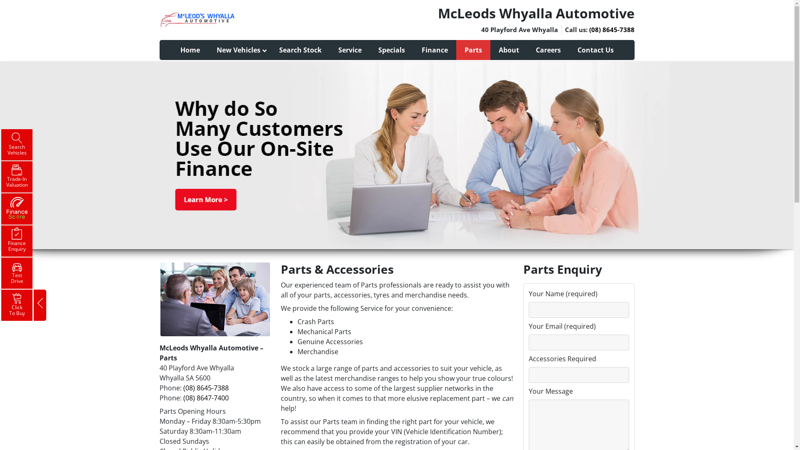 This screenshot has width=800, height=450. What do you see at coordinates (350, 50) in the screenshot?
I see `Service` at bounding box center [350, 50].